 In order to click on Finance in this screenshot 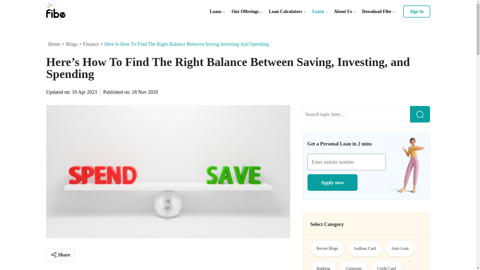, I will do `click(91, 44)`.